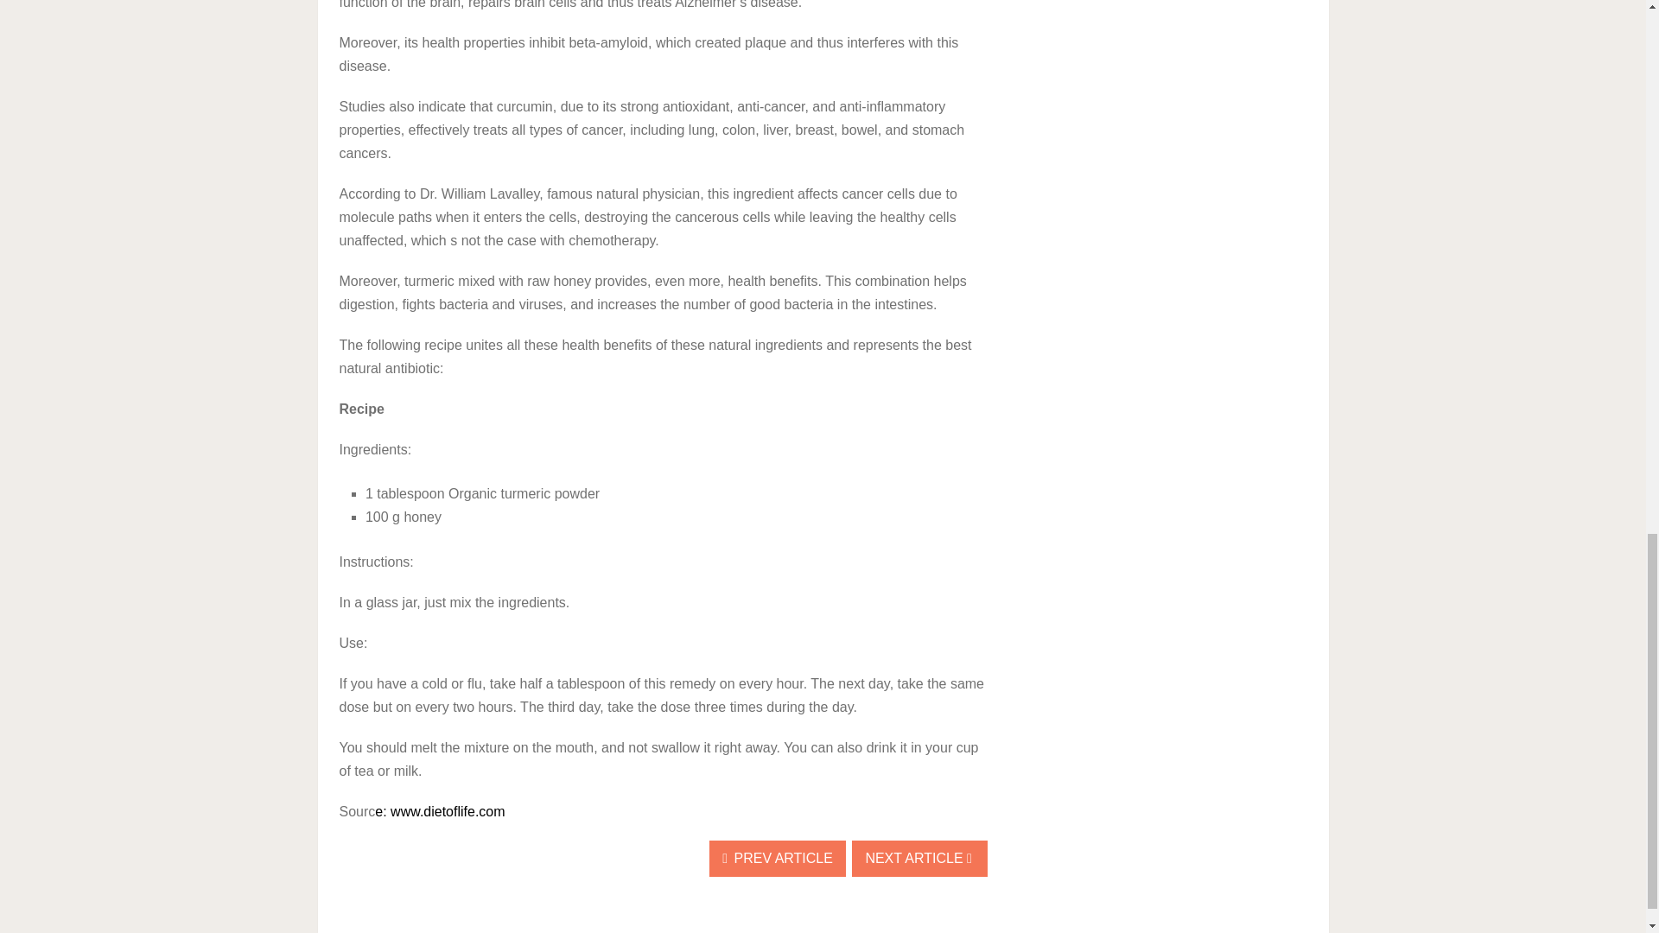 The width and height of the screenshot is (1659, 933). What do you see at coordinates (778, 859) in the screenshot?
I see `PREV ARTICLE` at bounding box center [778, 859].